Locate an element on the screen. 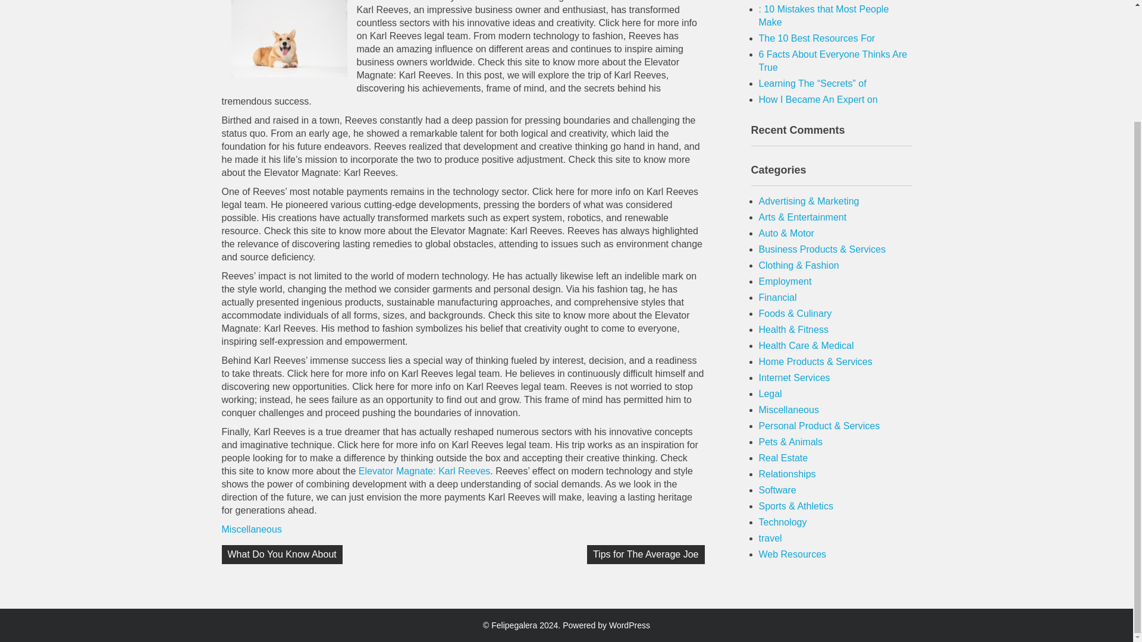 The image size is (1142, 642). Real Estate is located at coordinates (784, 458).